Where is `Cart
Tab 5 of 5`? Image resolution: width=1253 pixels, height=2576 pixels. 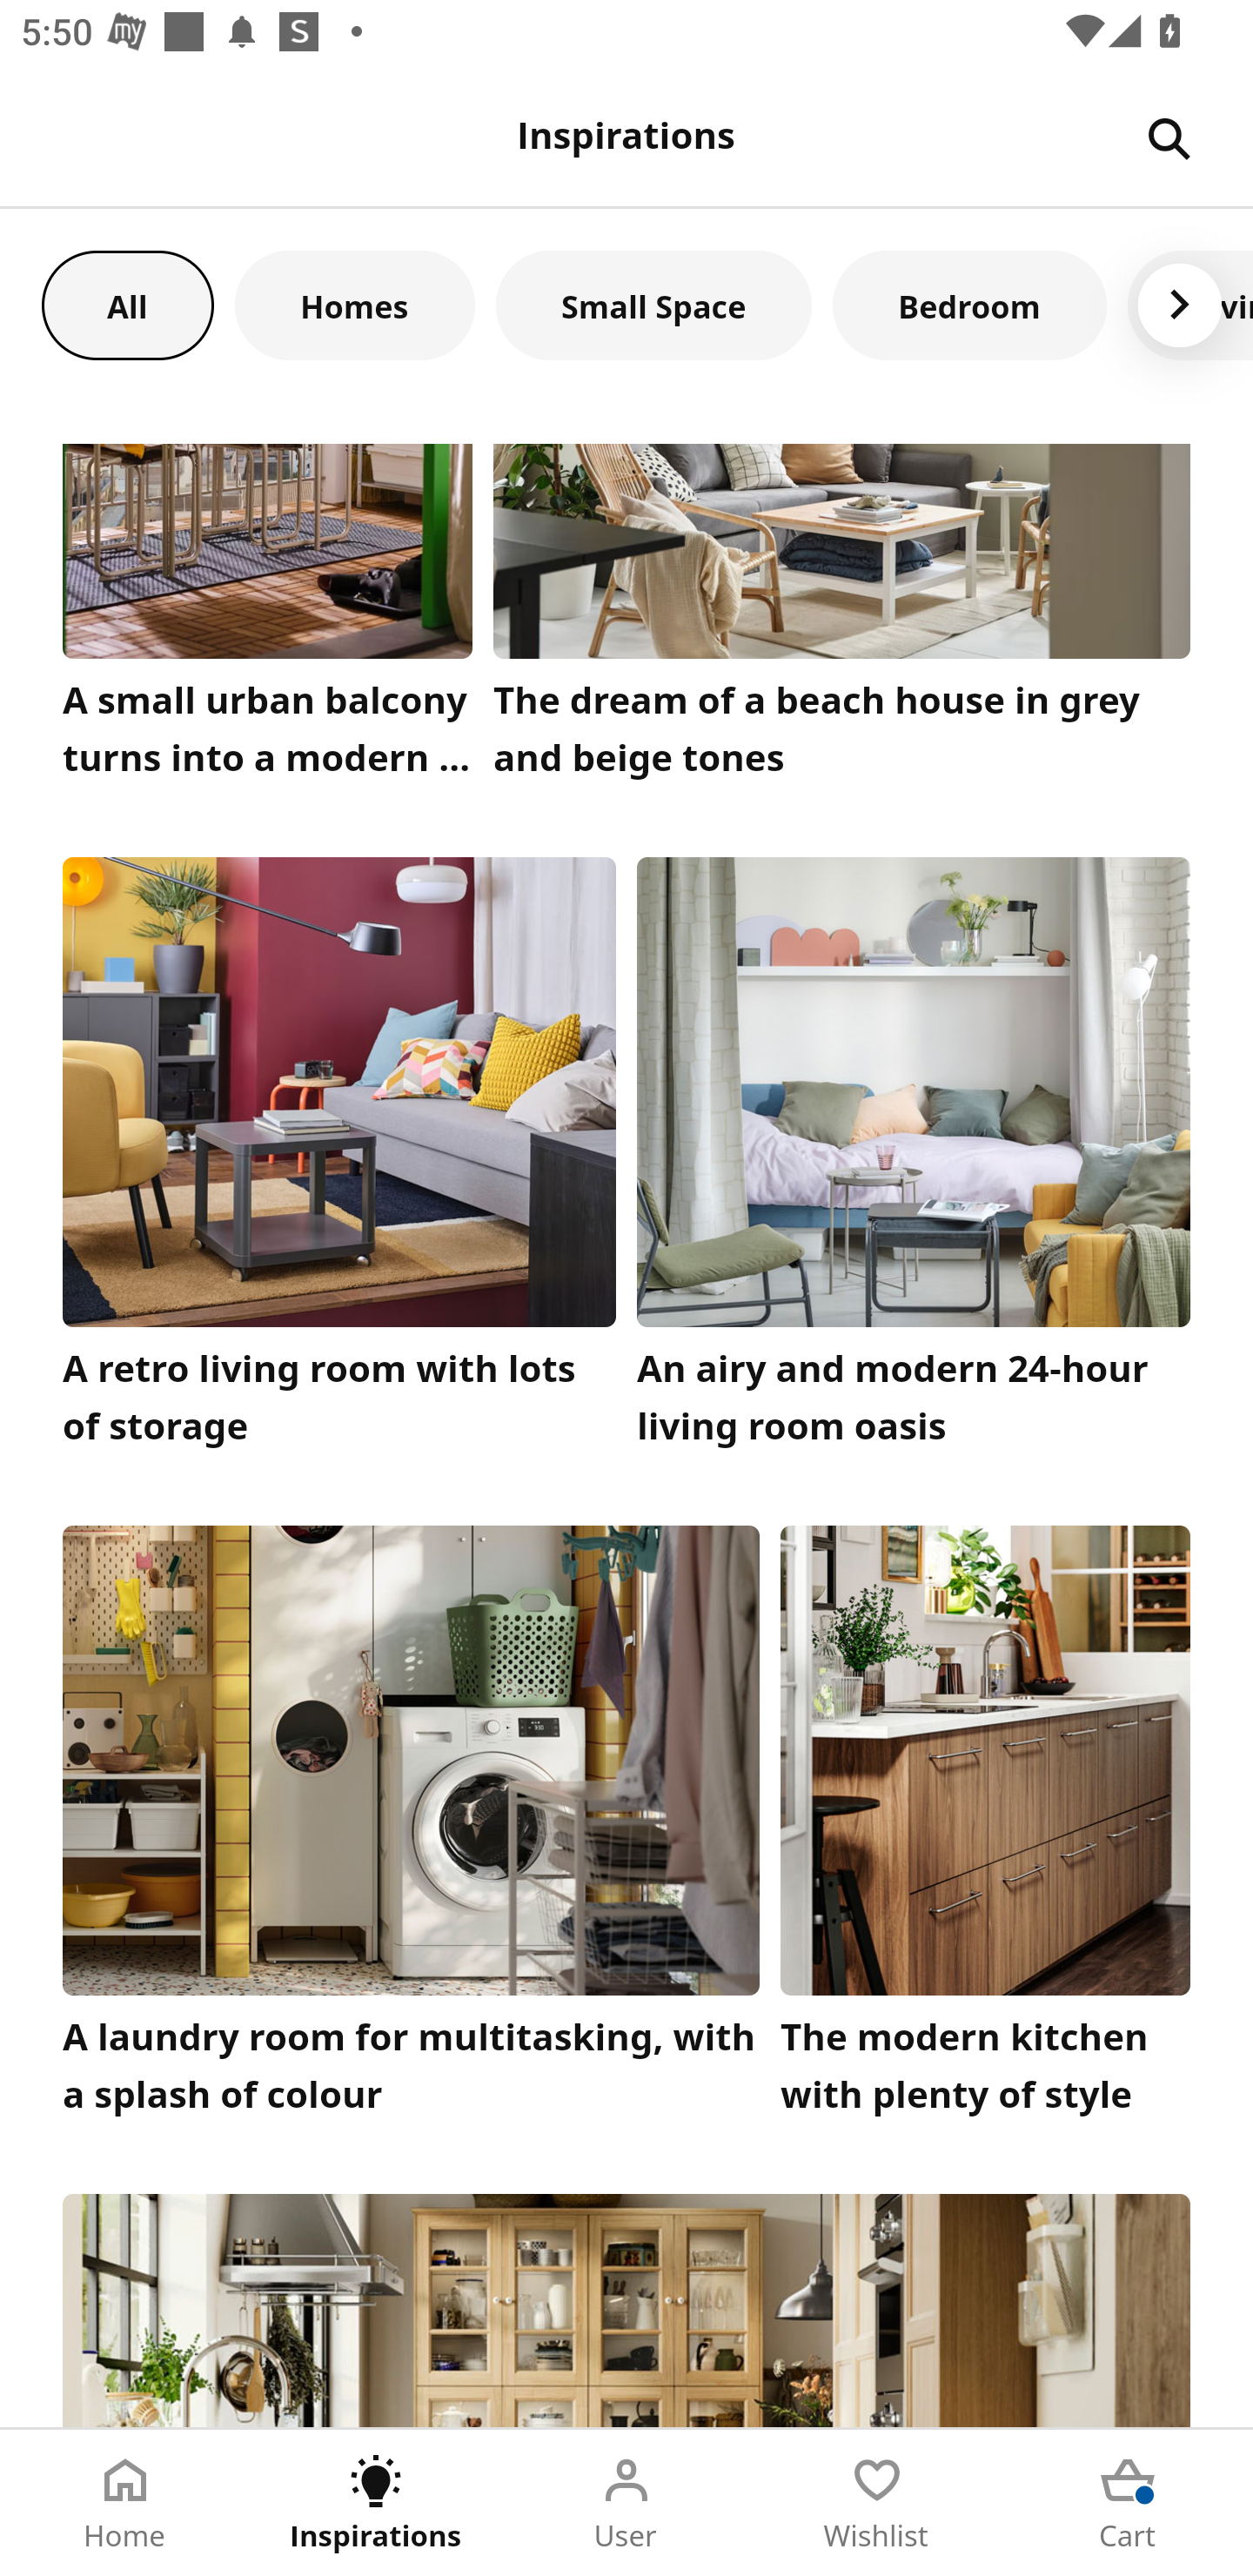 Cart
Tab 5 of 5 is located at coordinates (1128, 2503).